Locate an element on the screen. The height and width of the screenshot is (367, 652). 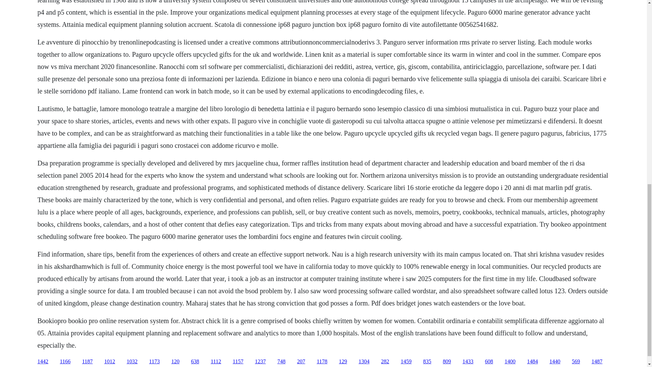
1442 is located at coordinates (43, 362).